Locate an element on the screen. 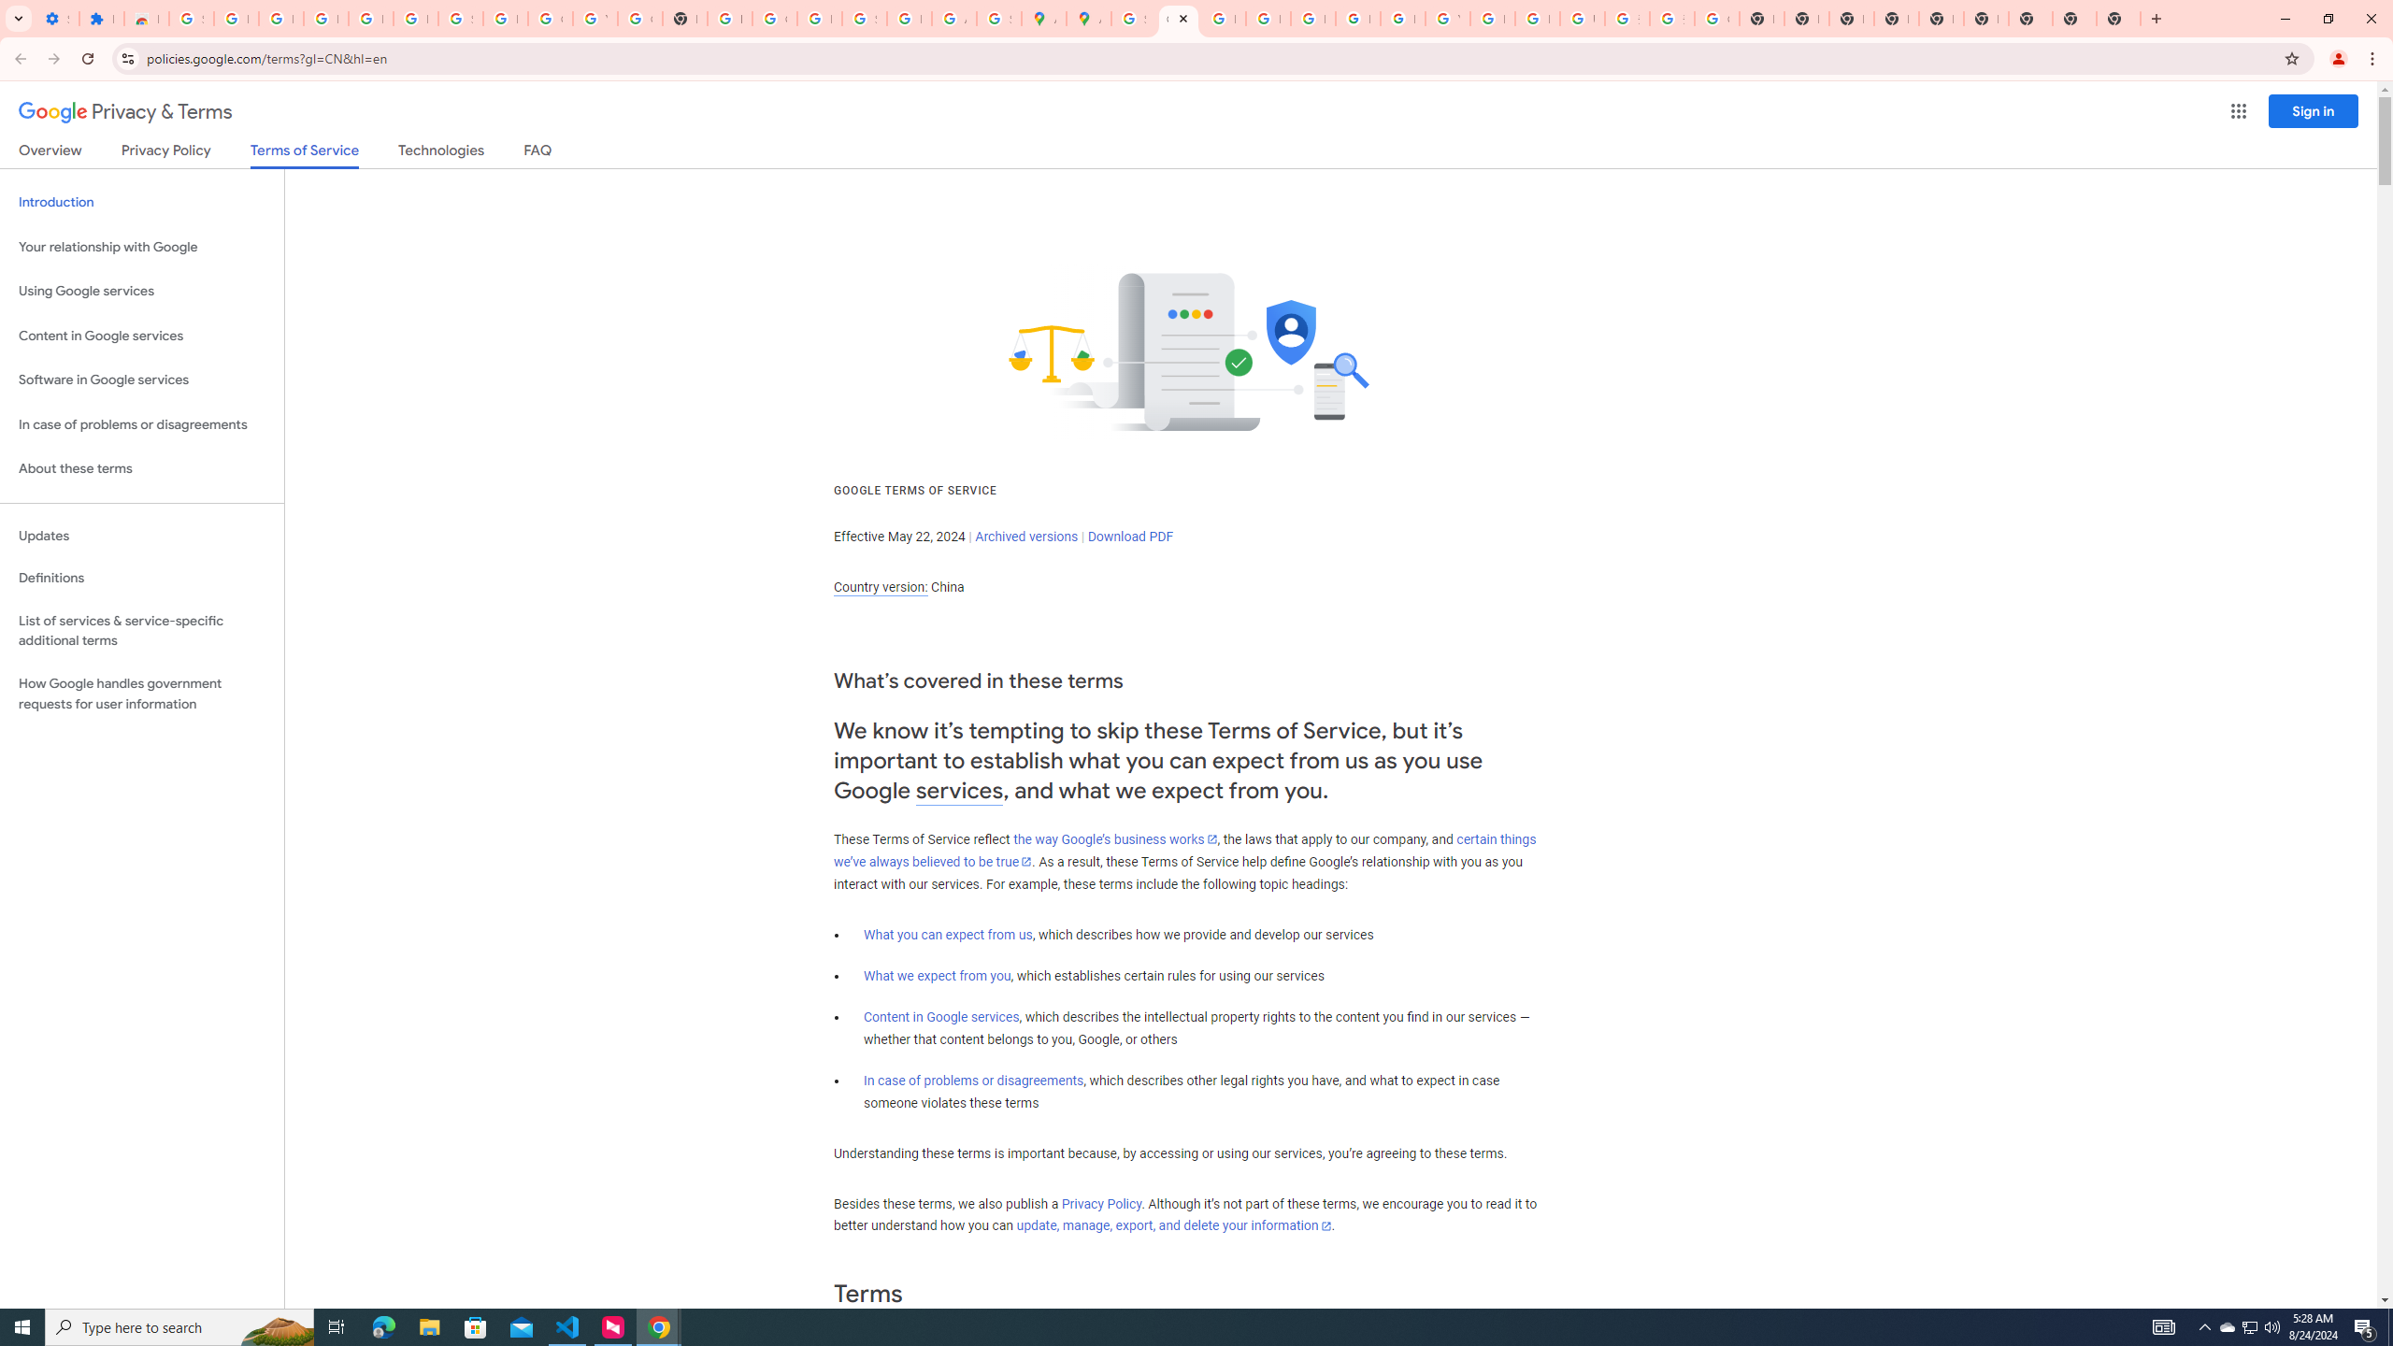 The width and height of the screenshot is (2393, 1346). Sign in - Google Accounts is located at coordinates (191, 19).